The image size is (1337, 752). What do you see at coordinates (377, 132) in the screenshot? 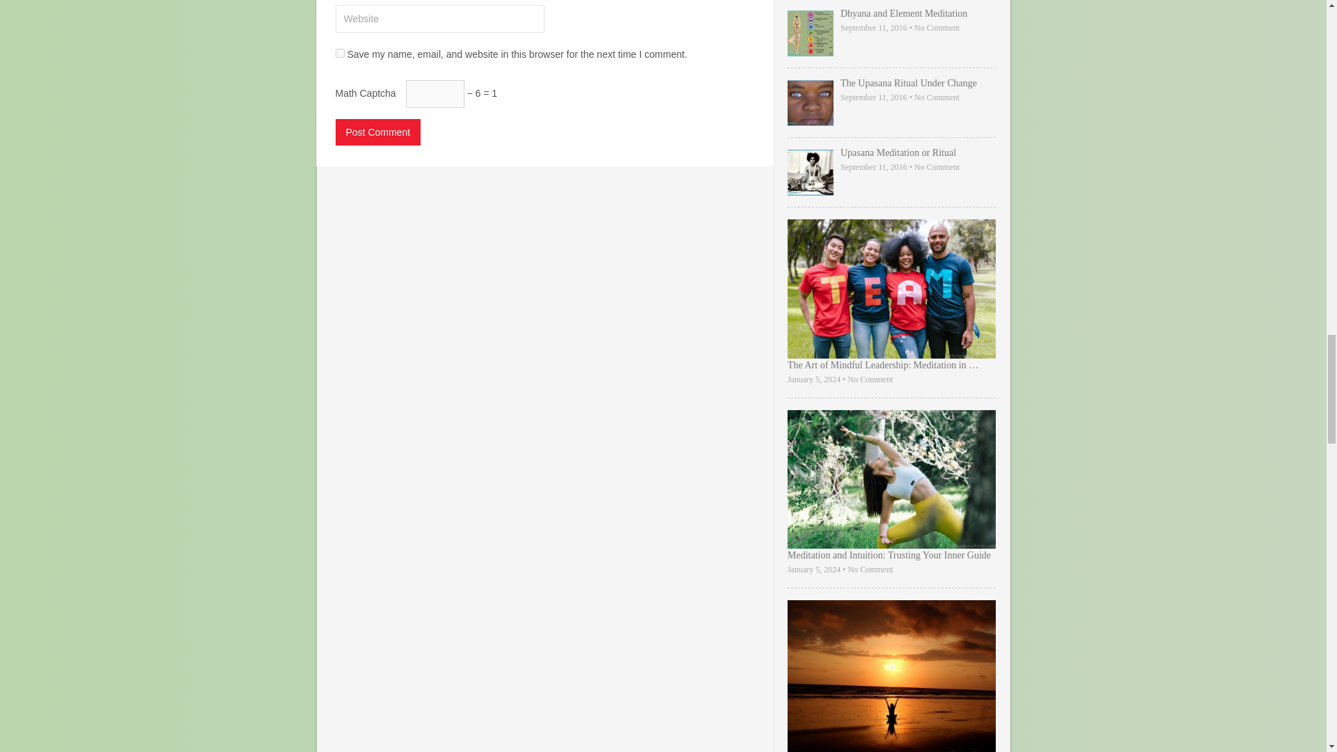
I see `Post Comment` at bounding box center [377, 132].